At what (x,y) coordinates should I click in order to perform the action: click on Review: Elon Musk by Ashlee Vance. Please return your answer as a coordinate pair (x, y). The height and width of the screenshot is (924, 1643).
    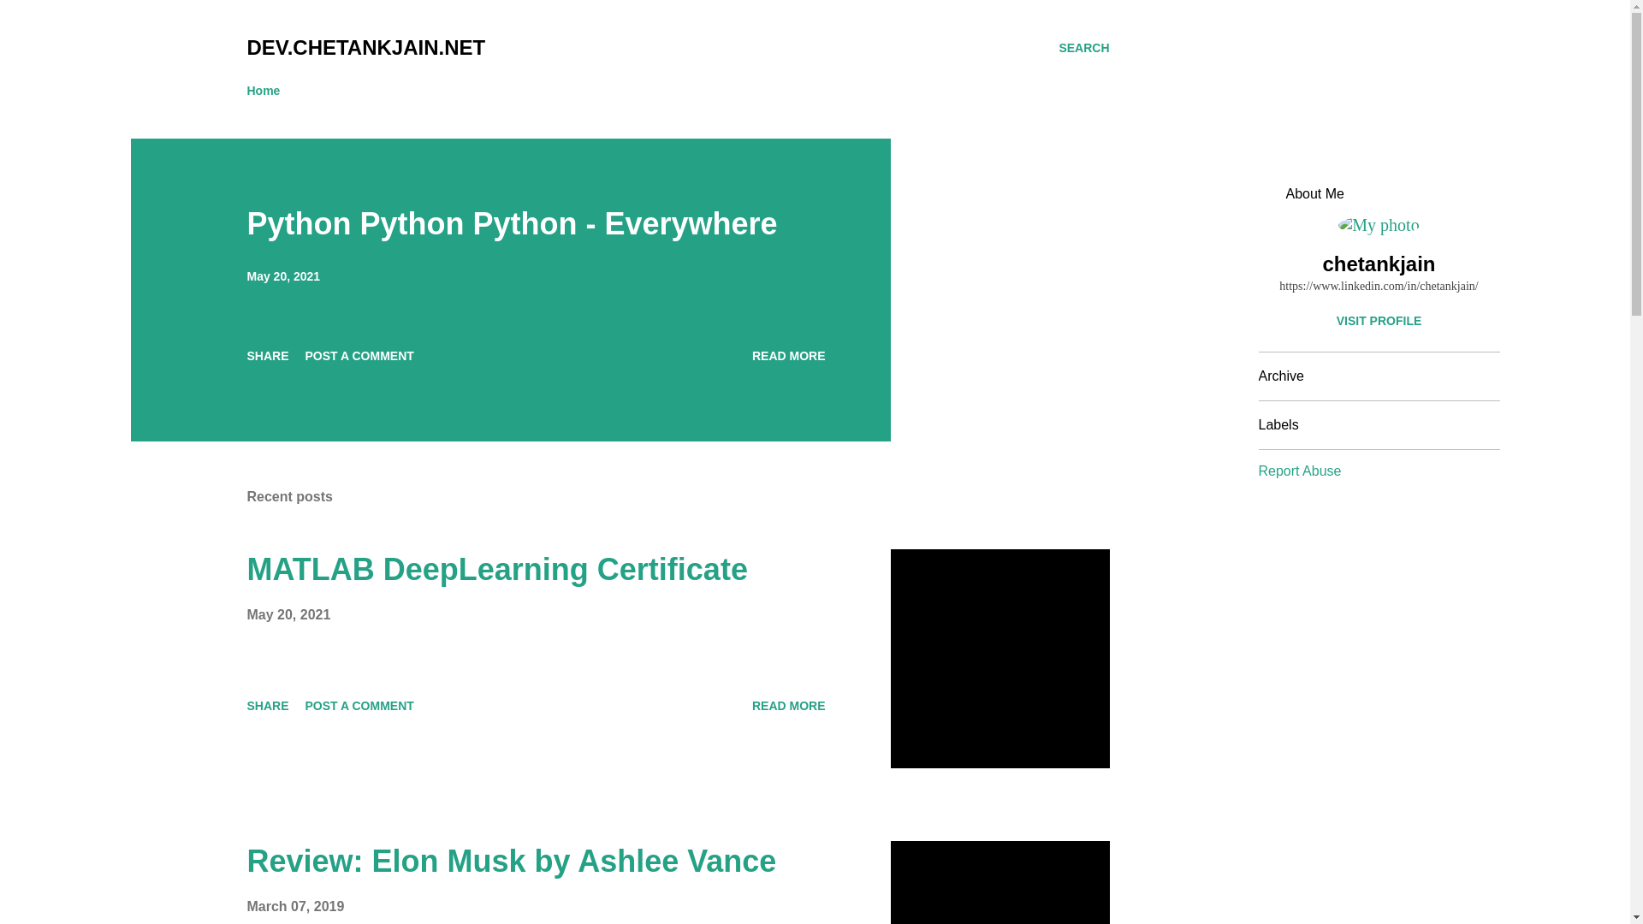
    Looking at the image, I should click on (511, 861).